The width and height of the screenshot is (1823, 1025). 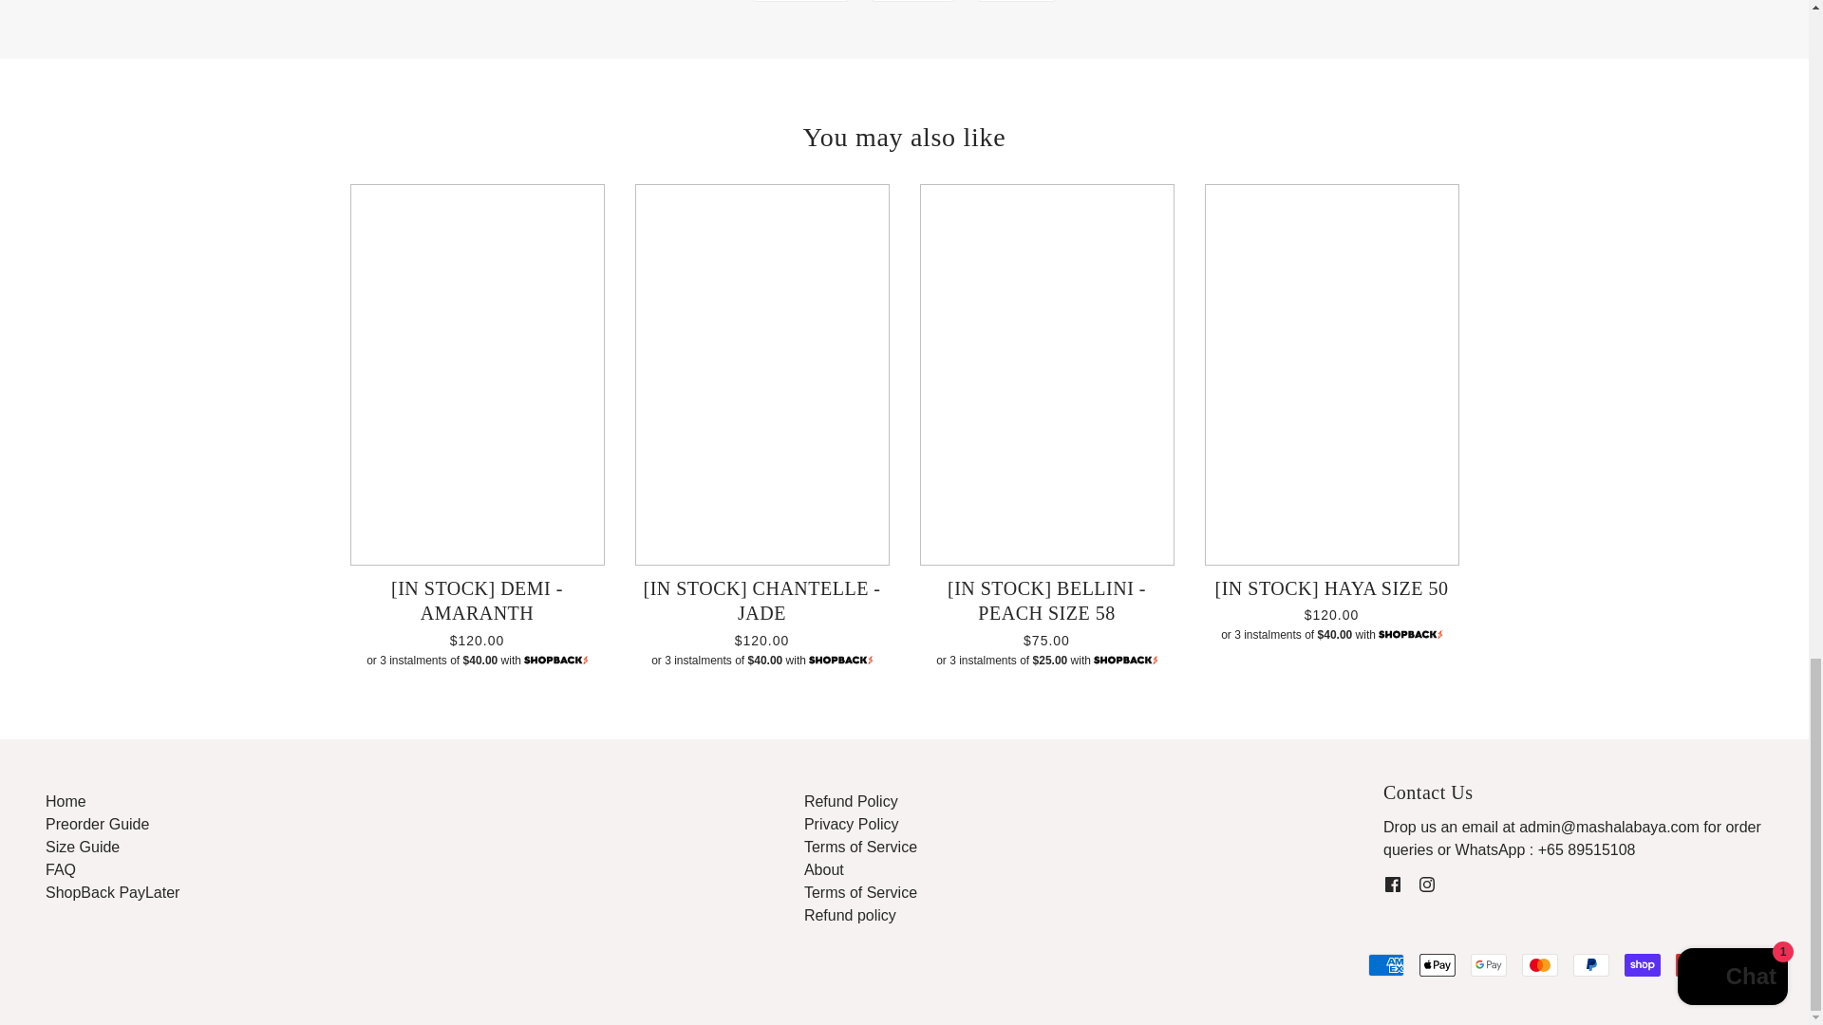 I want to click on Preorder Guide, so click(x=97, y=824).